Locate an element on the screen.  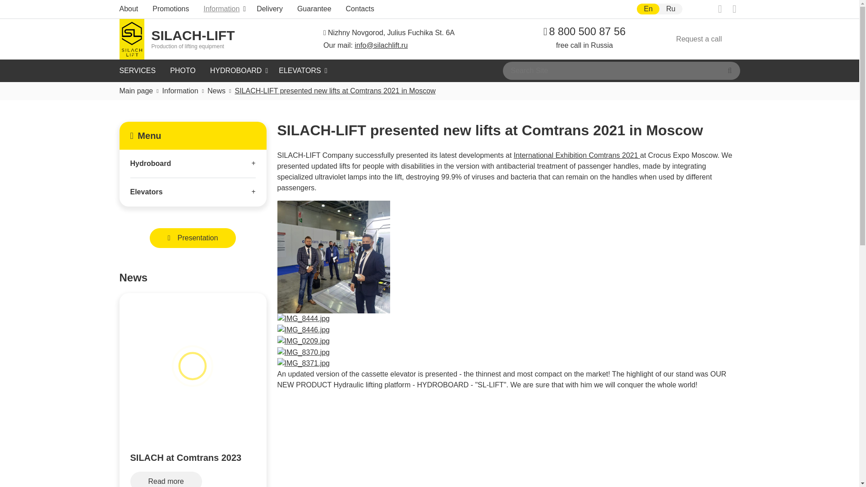
HYDROBOARD is located at coordinates (730, 70).